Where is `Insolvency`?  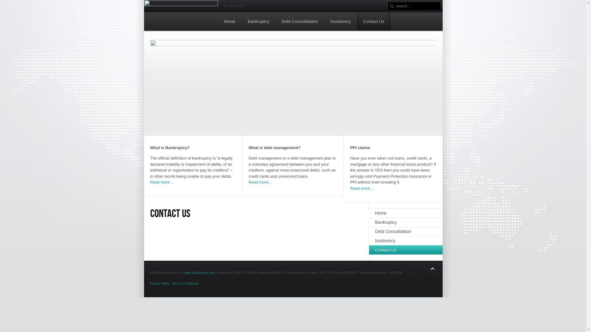 Insolvency is located at coordinates (340, 22).